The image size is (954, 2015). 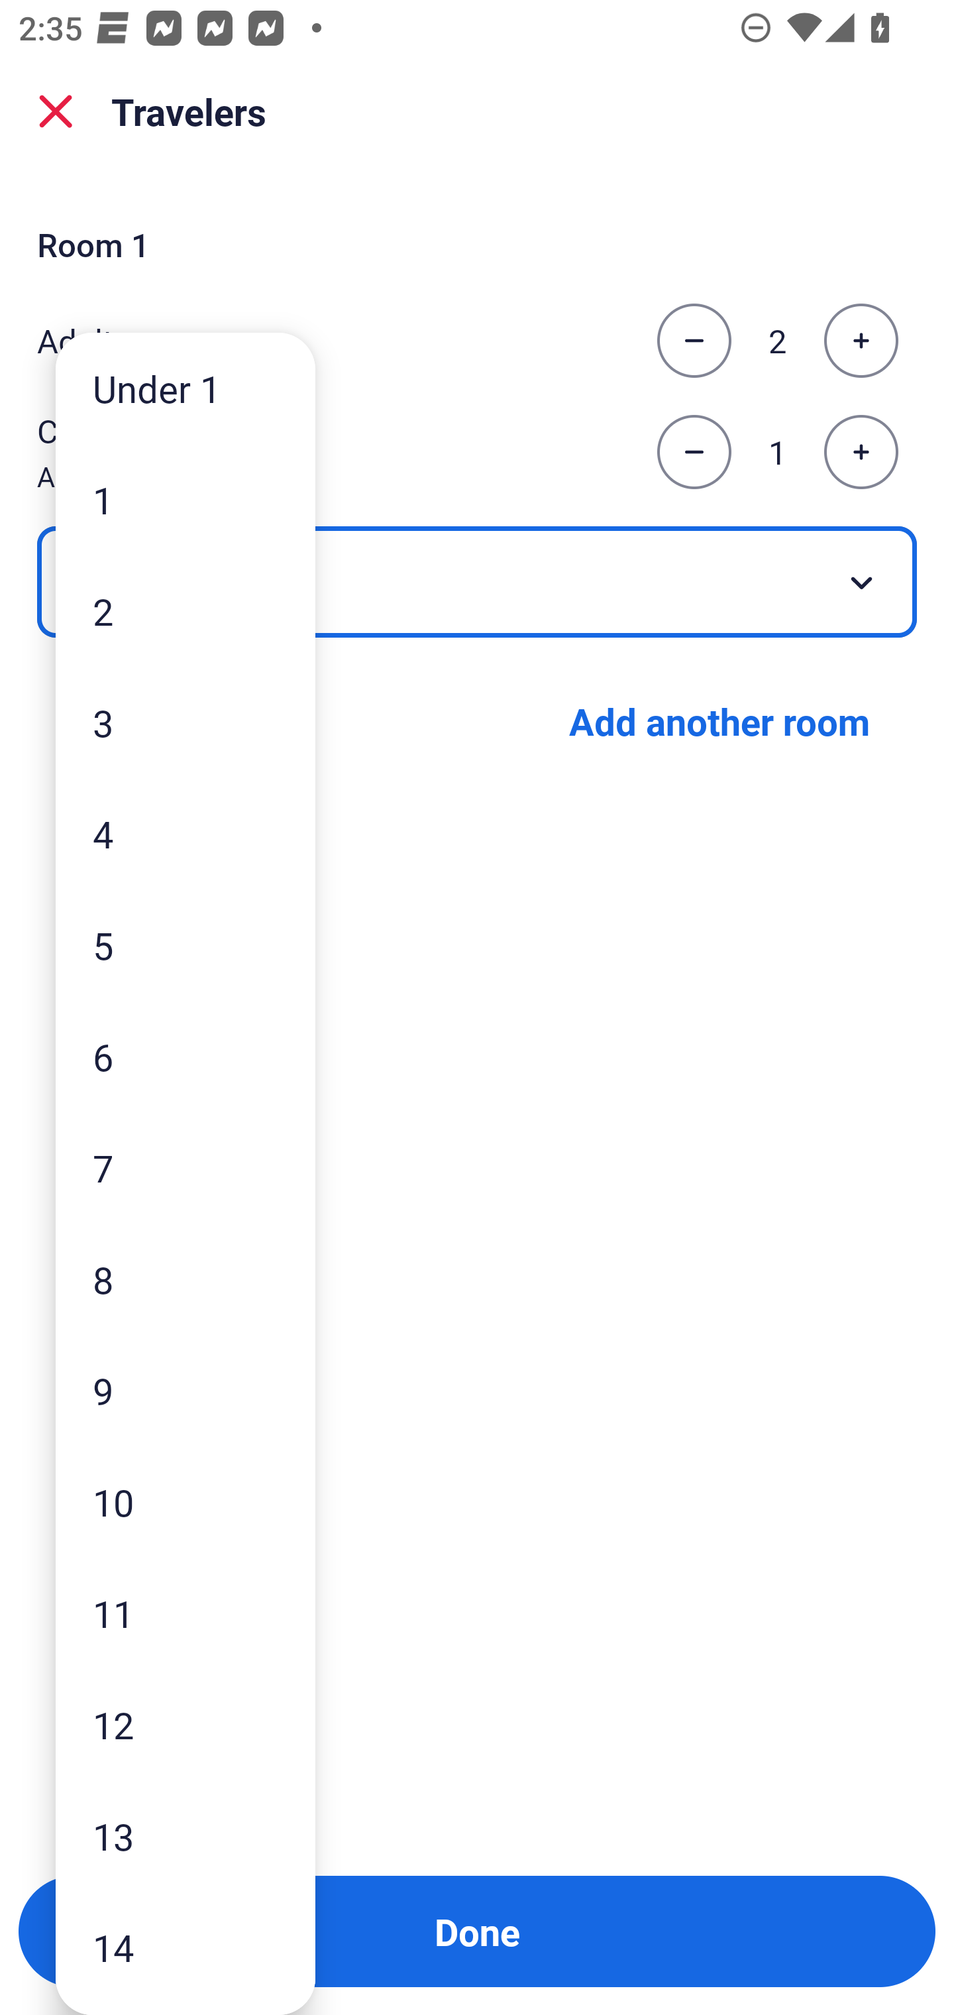 What do you see at coordinates (185, 1502) in the screenshot?
I see `10` at bounding box center [185, 1502].